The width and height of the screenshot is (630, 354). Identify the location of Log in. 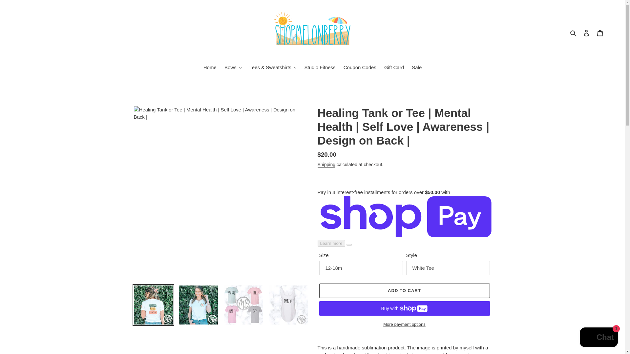
(586, 33).